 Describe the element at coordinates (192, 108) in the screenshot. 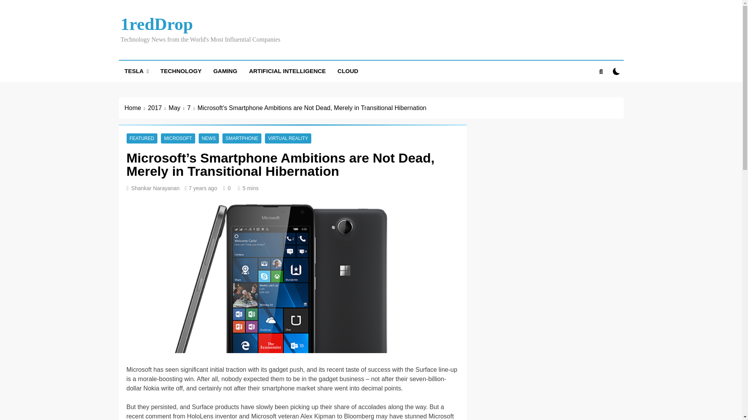

I see `7` at that location.